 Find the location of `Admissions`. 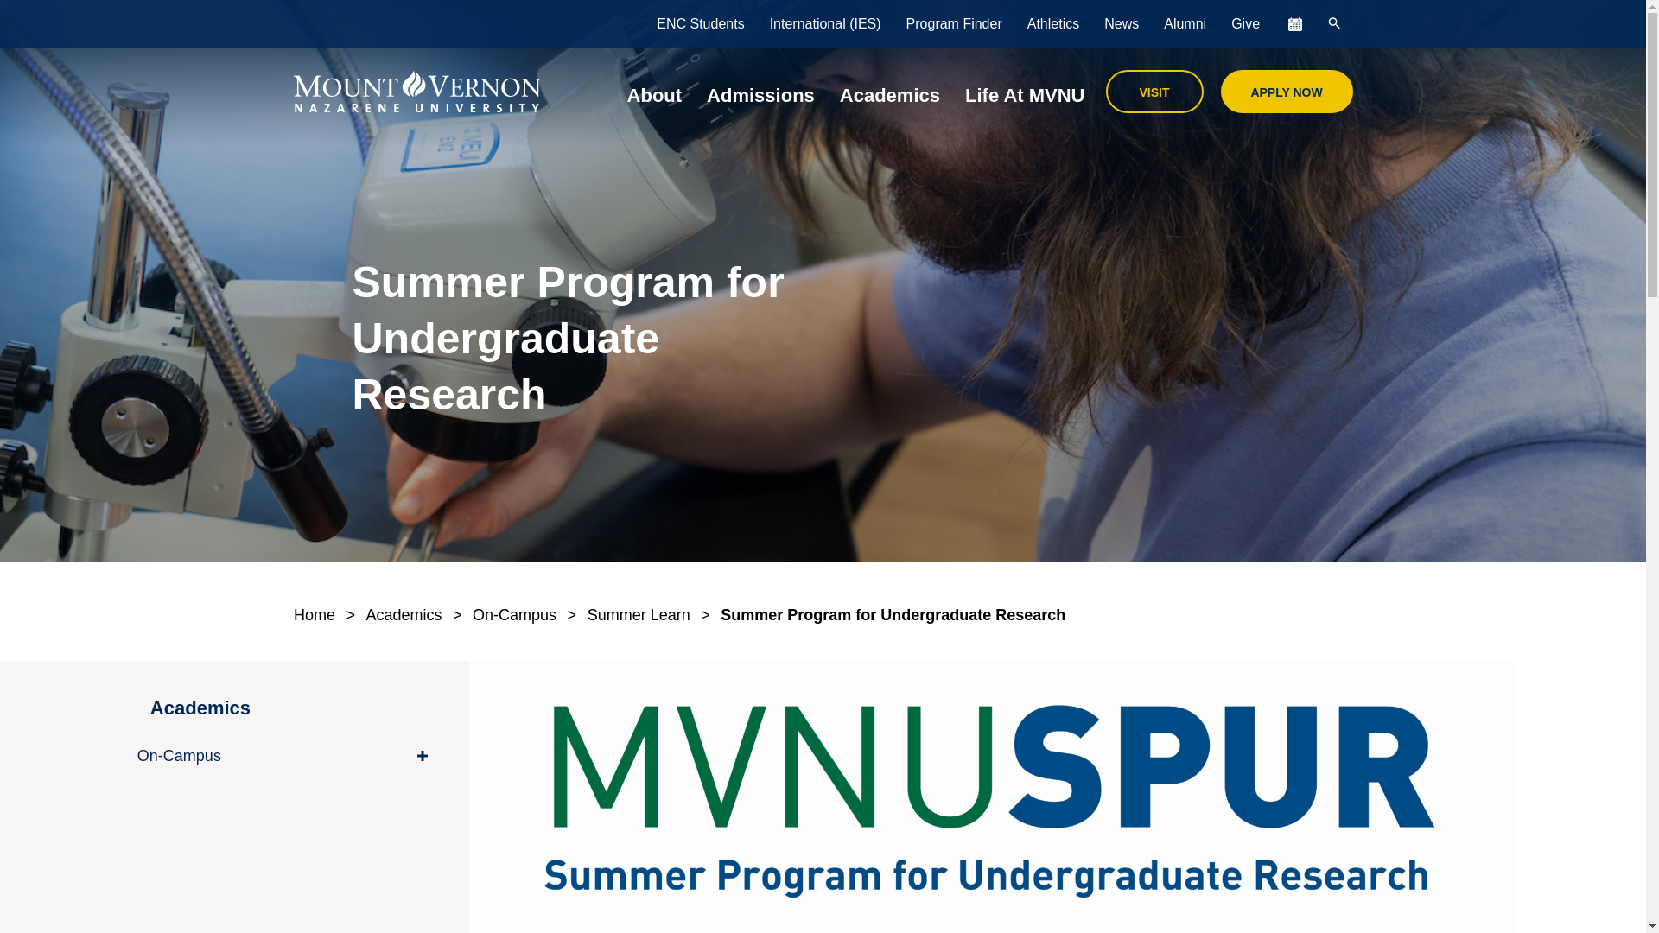

Admissions is located at coordinates (760, 91).